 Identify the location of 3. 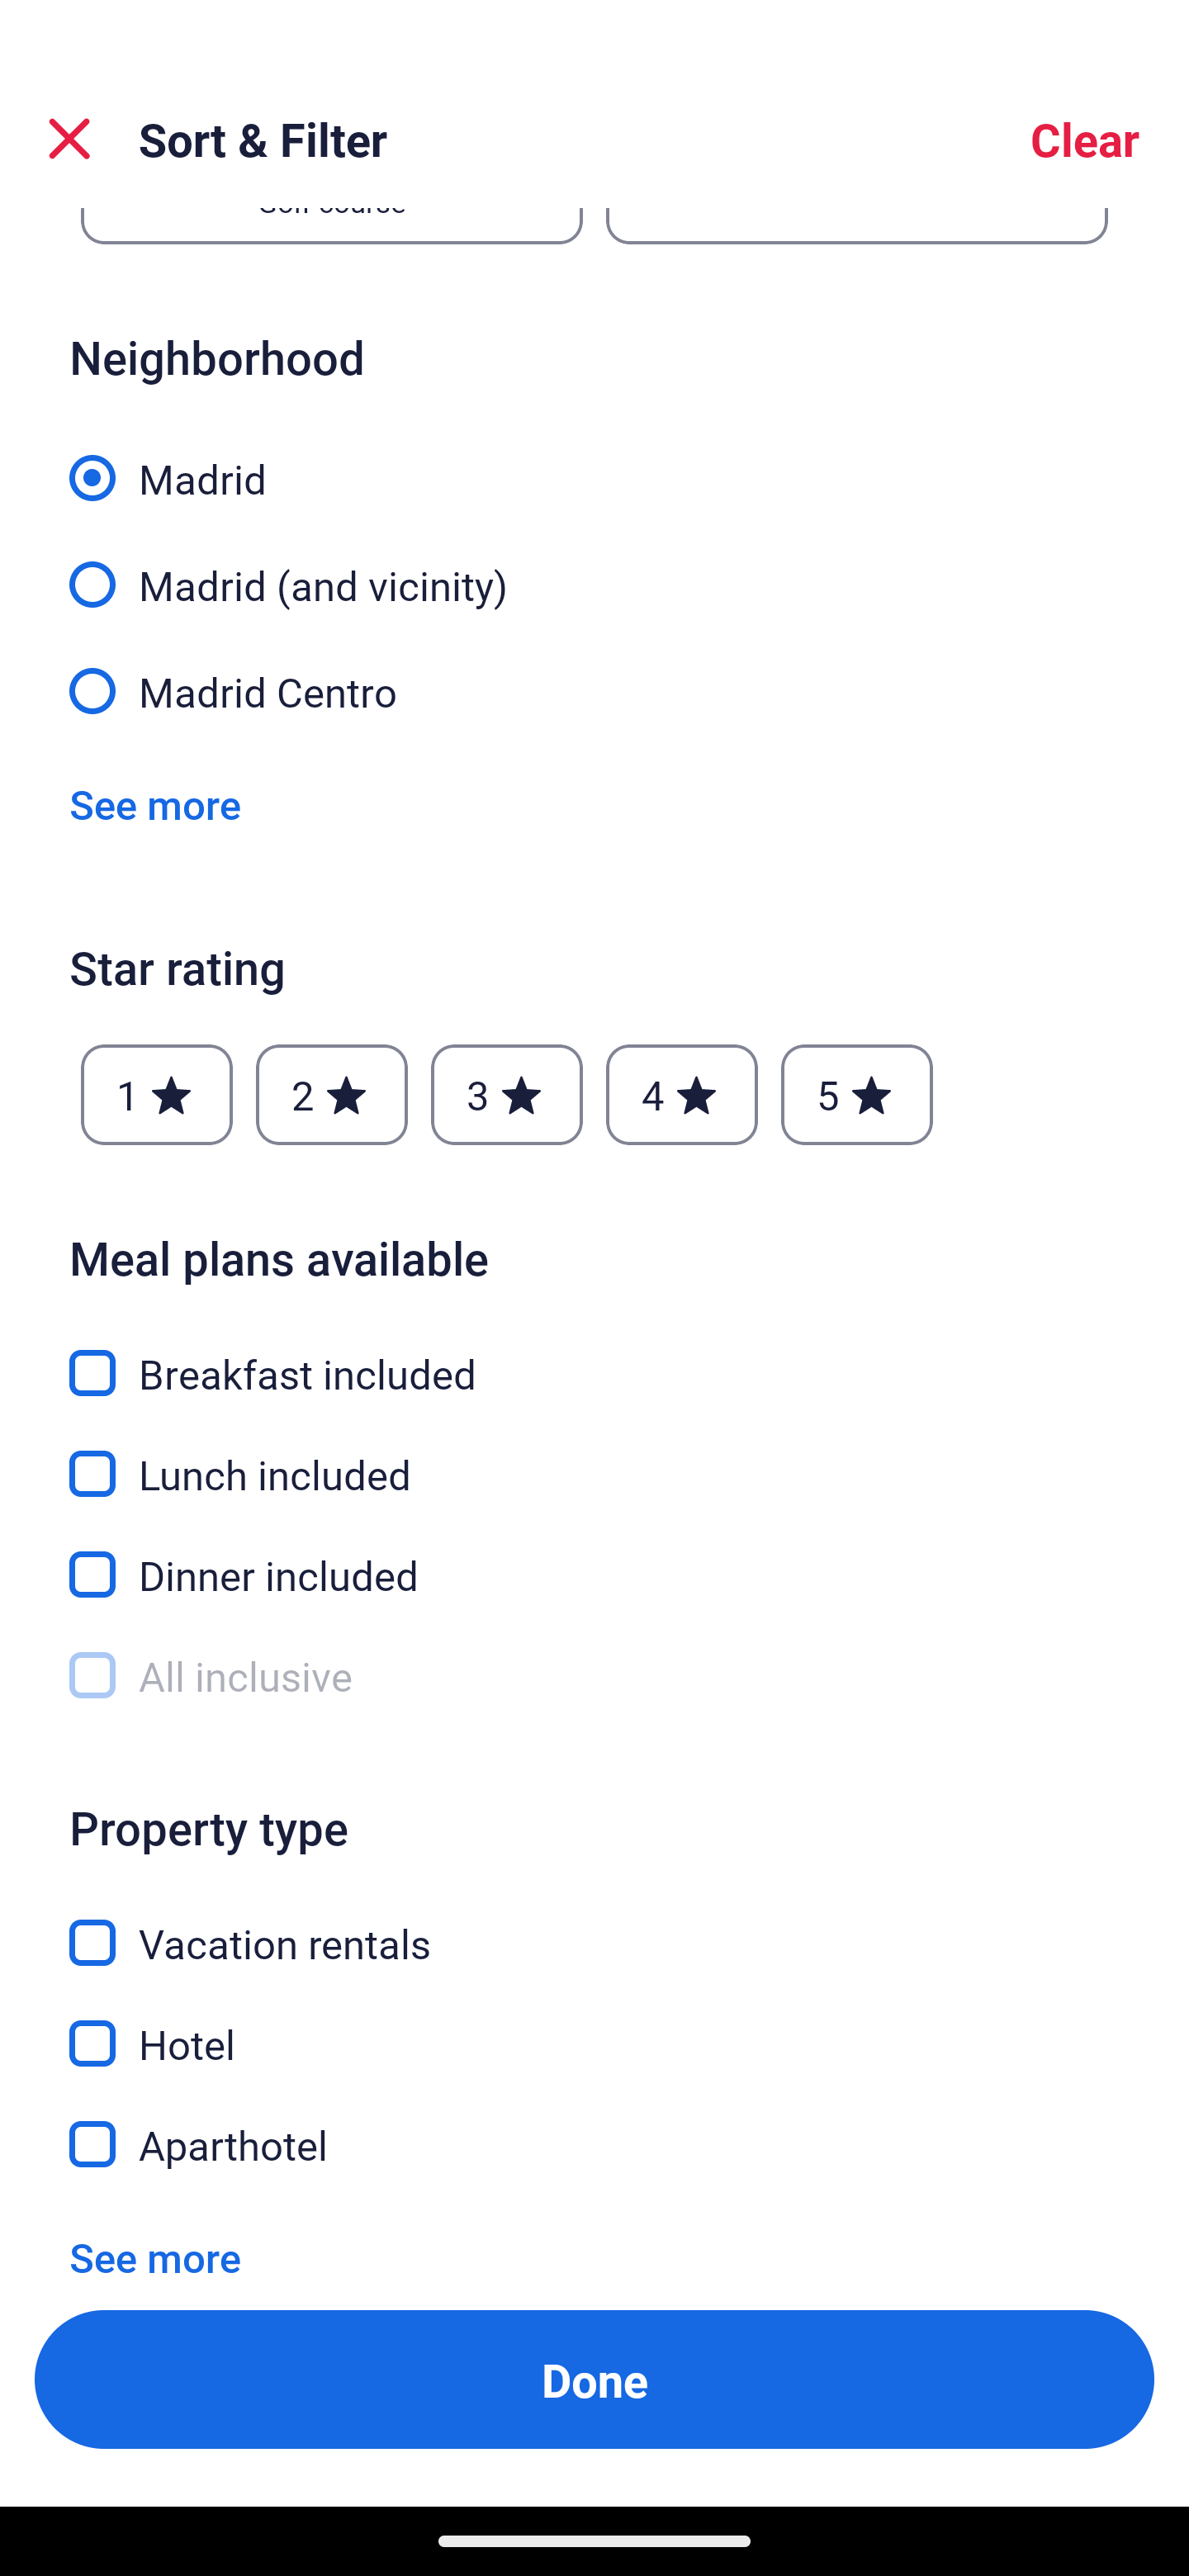
(506, 1095).